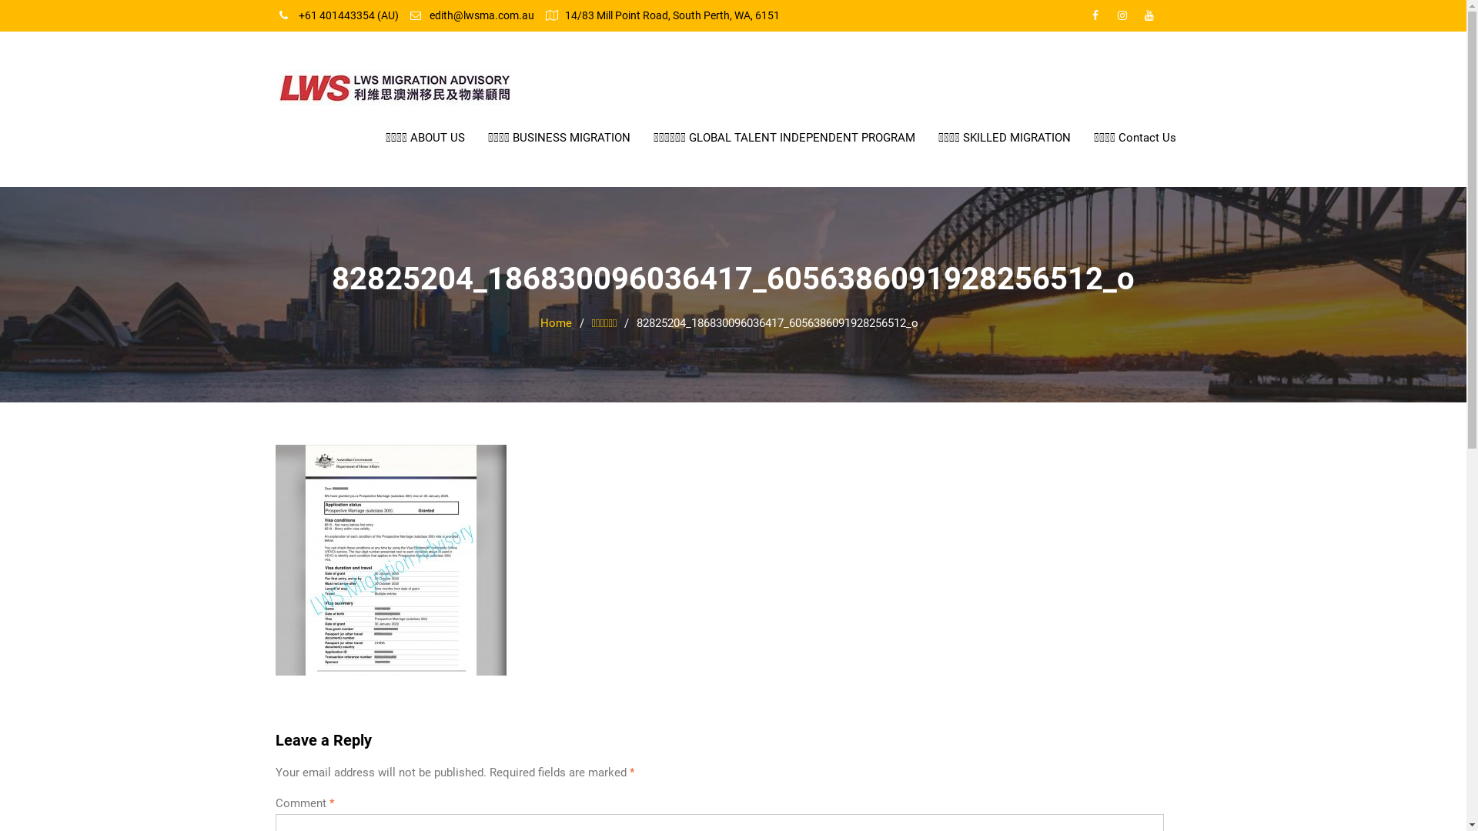 The image size is (1478, 831). Describe the element at coordinates (1095, 15) in the screenshot. I see `Facebook` at that location.